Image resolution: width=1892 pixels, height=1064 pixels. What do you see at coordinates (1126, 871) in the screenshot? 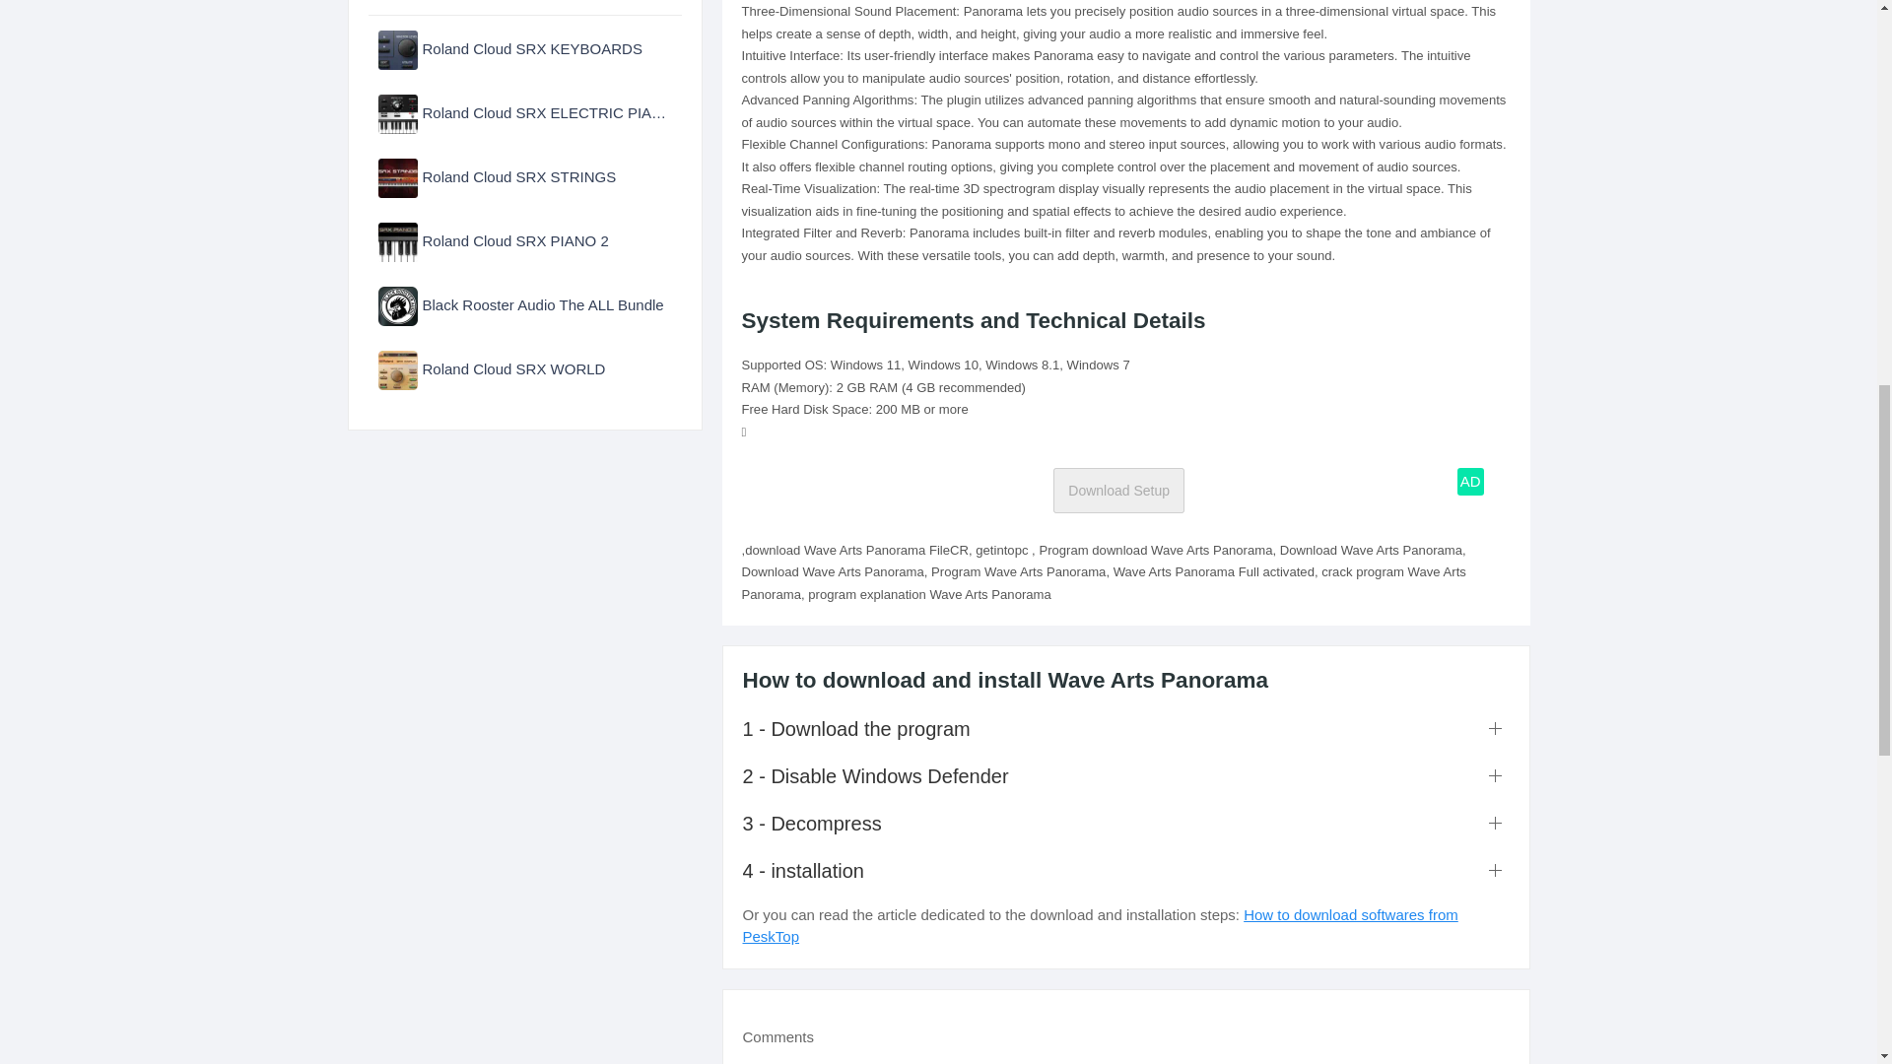
I see `4 - installation` at bounding box center [1126, 871].